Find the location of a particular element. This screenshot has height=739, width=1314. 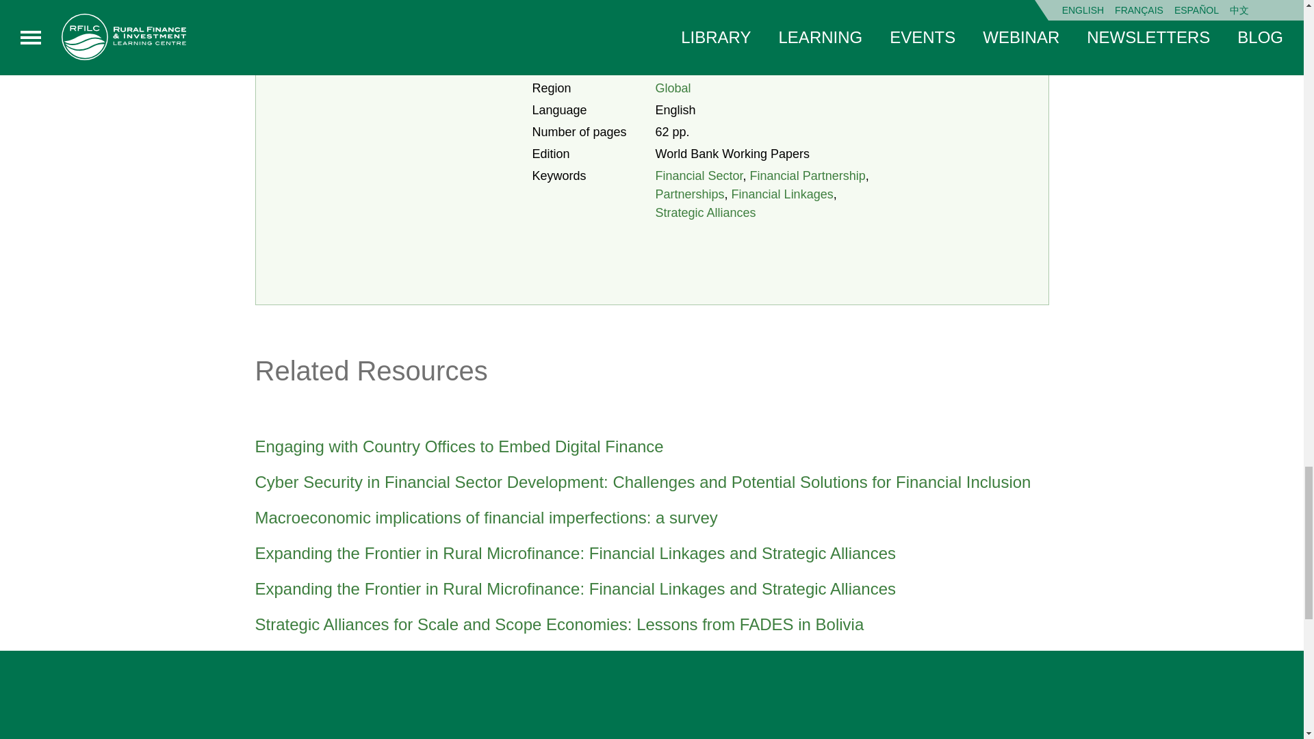

Strategic Alliances is located at coordinates (706, 212).